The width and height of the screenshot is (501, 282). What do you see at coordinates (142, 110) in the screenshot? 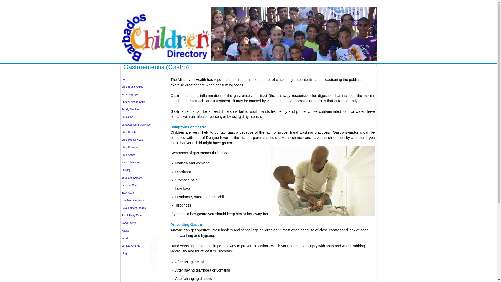
I see `Family Services` at bounding box center [142, 110].